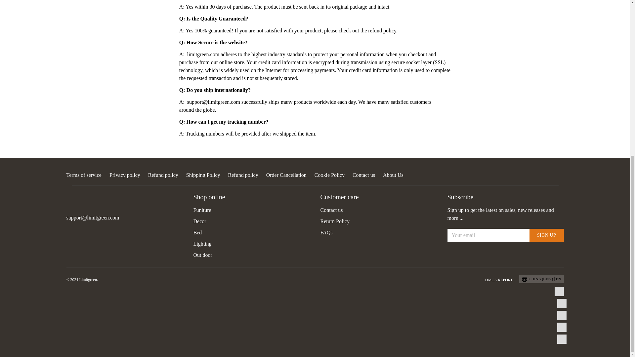 The image size is (635, 357). What do you see at coordinates (335, 221) in the screenshot?
I see `Return Policy` at bounding box center [335, 221].